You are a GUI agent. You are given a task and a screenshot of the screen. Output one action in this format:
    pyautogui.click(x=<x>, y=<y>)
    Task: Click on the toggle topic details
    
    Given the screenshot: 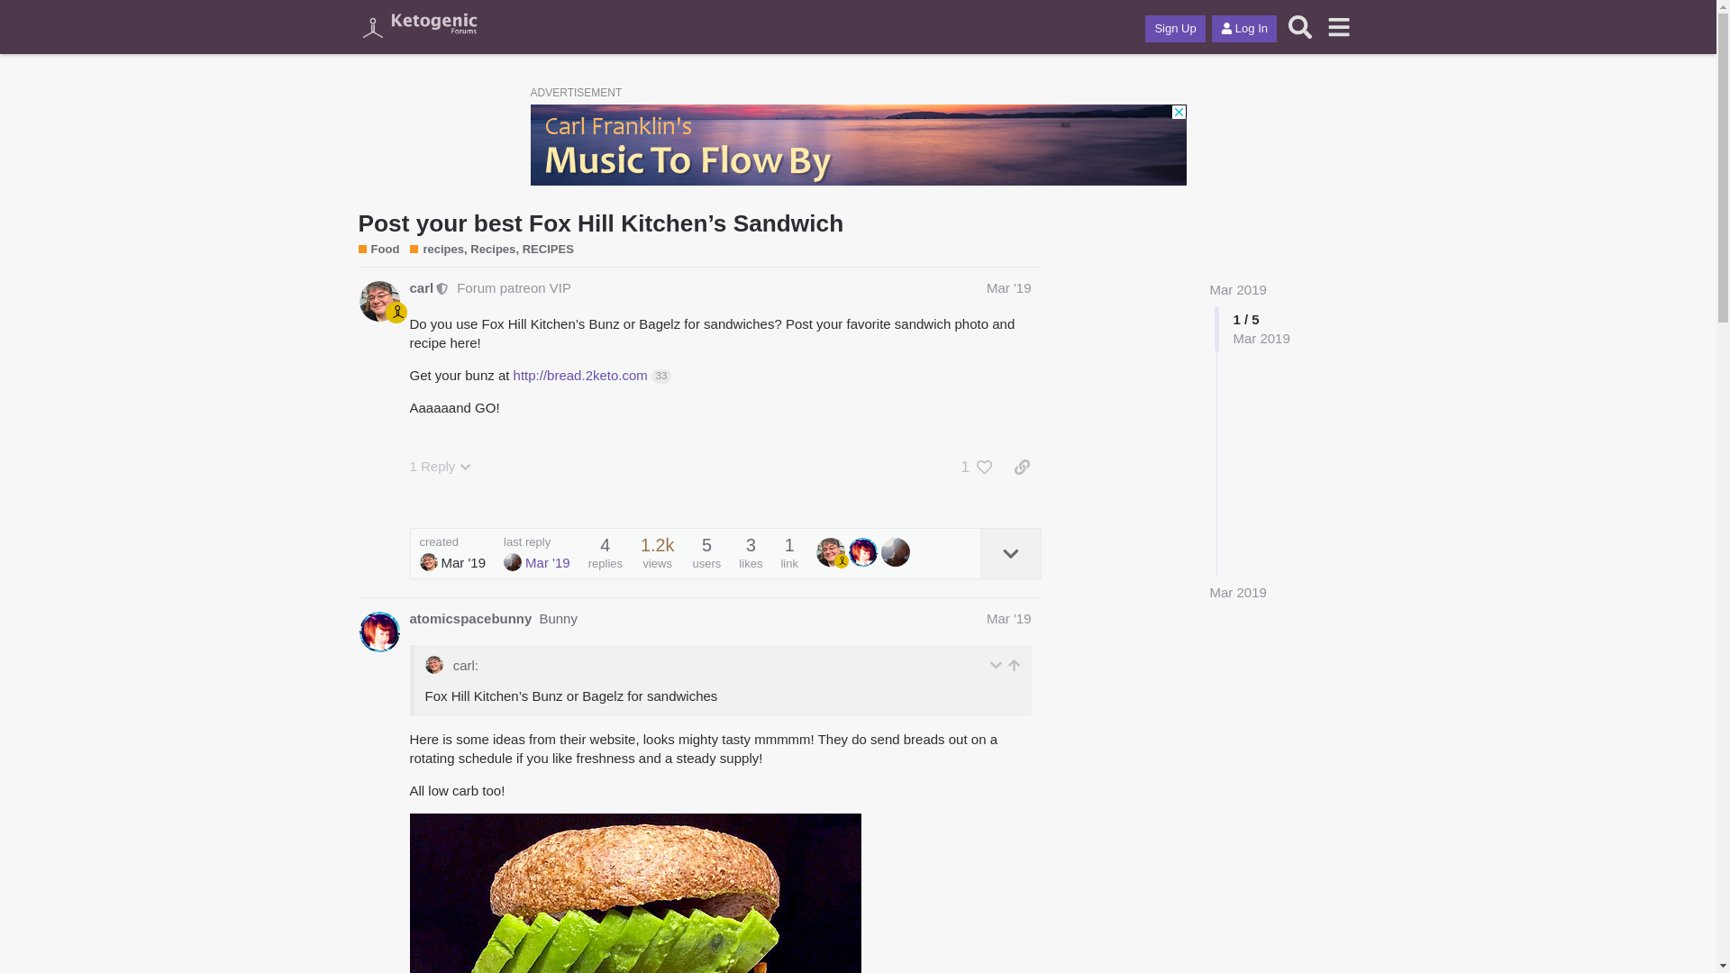 What is the action you would take?
    pyautogui.click(x=1011, y=553)
    